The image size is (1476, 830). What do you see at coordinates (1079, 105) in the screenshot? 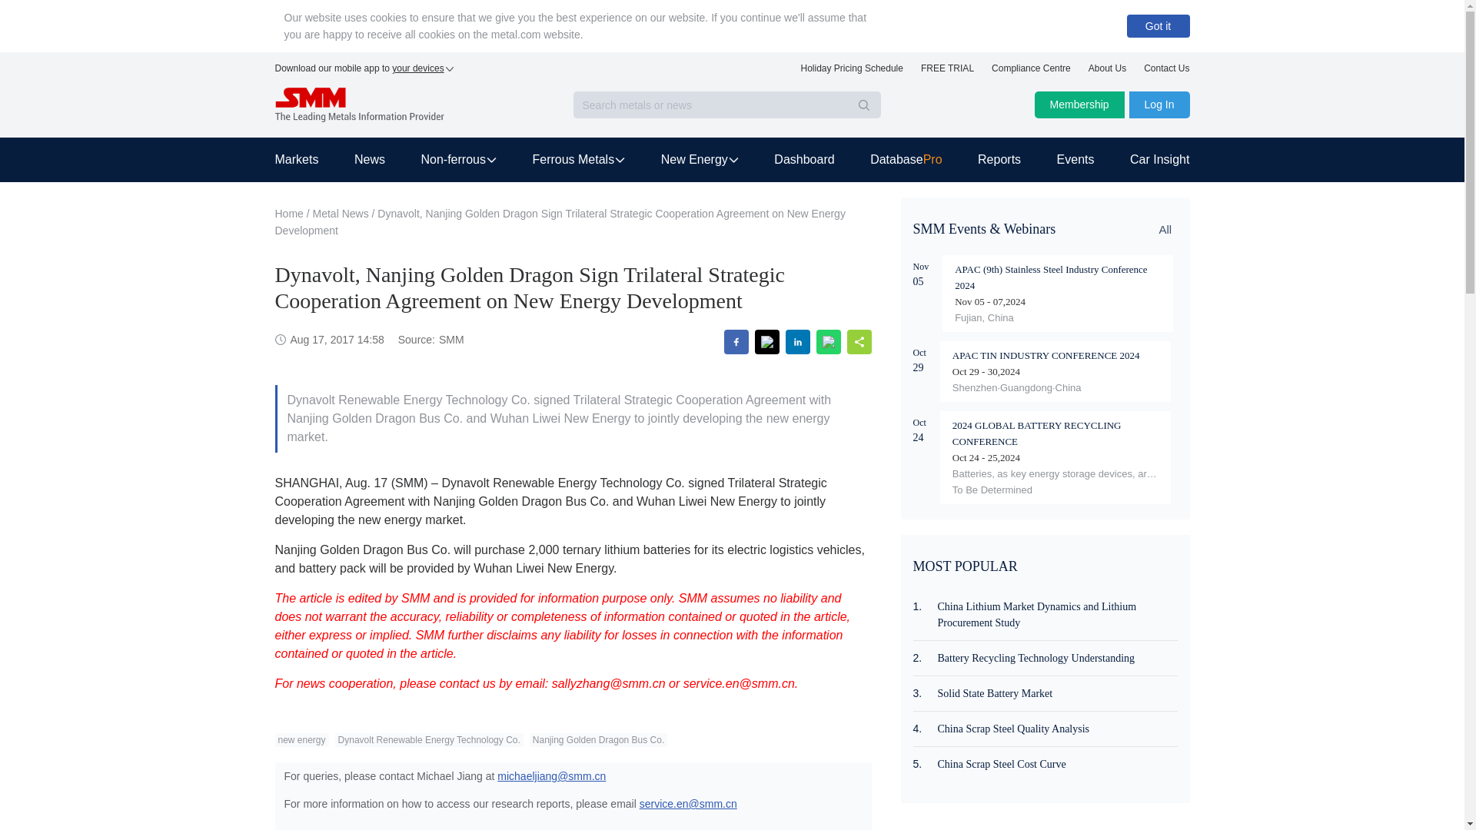
I see `Membership` at bounding box center [1079, 105].